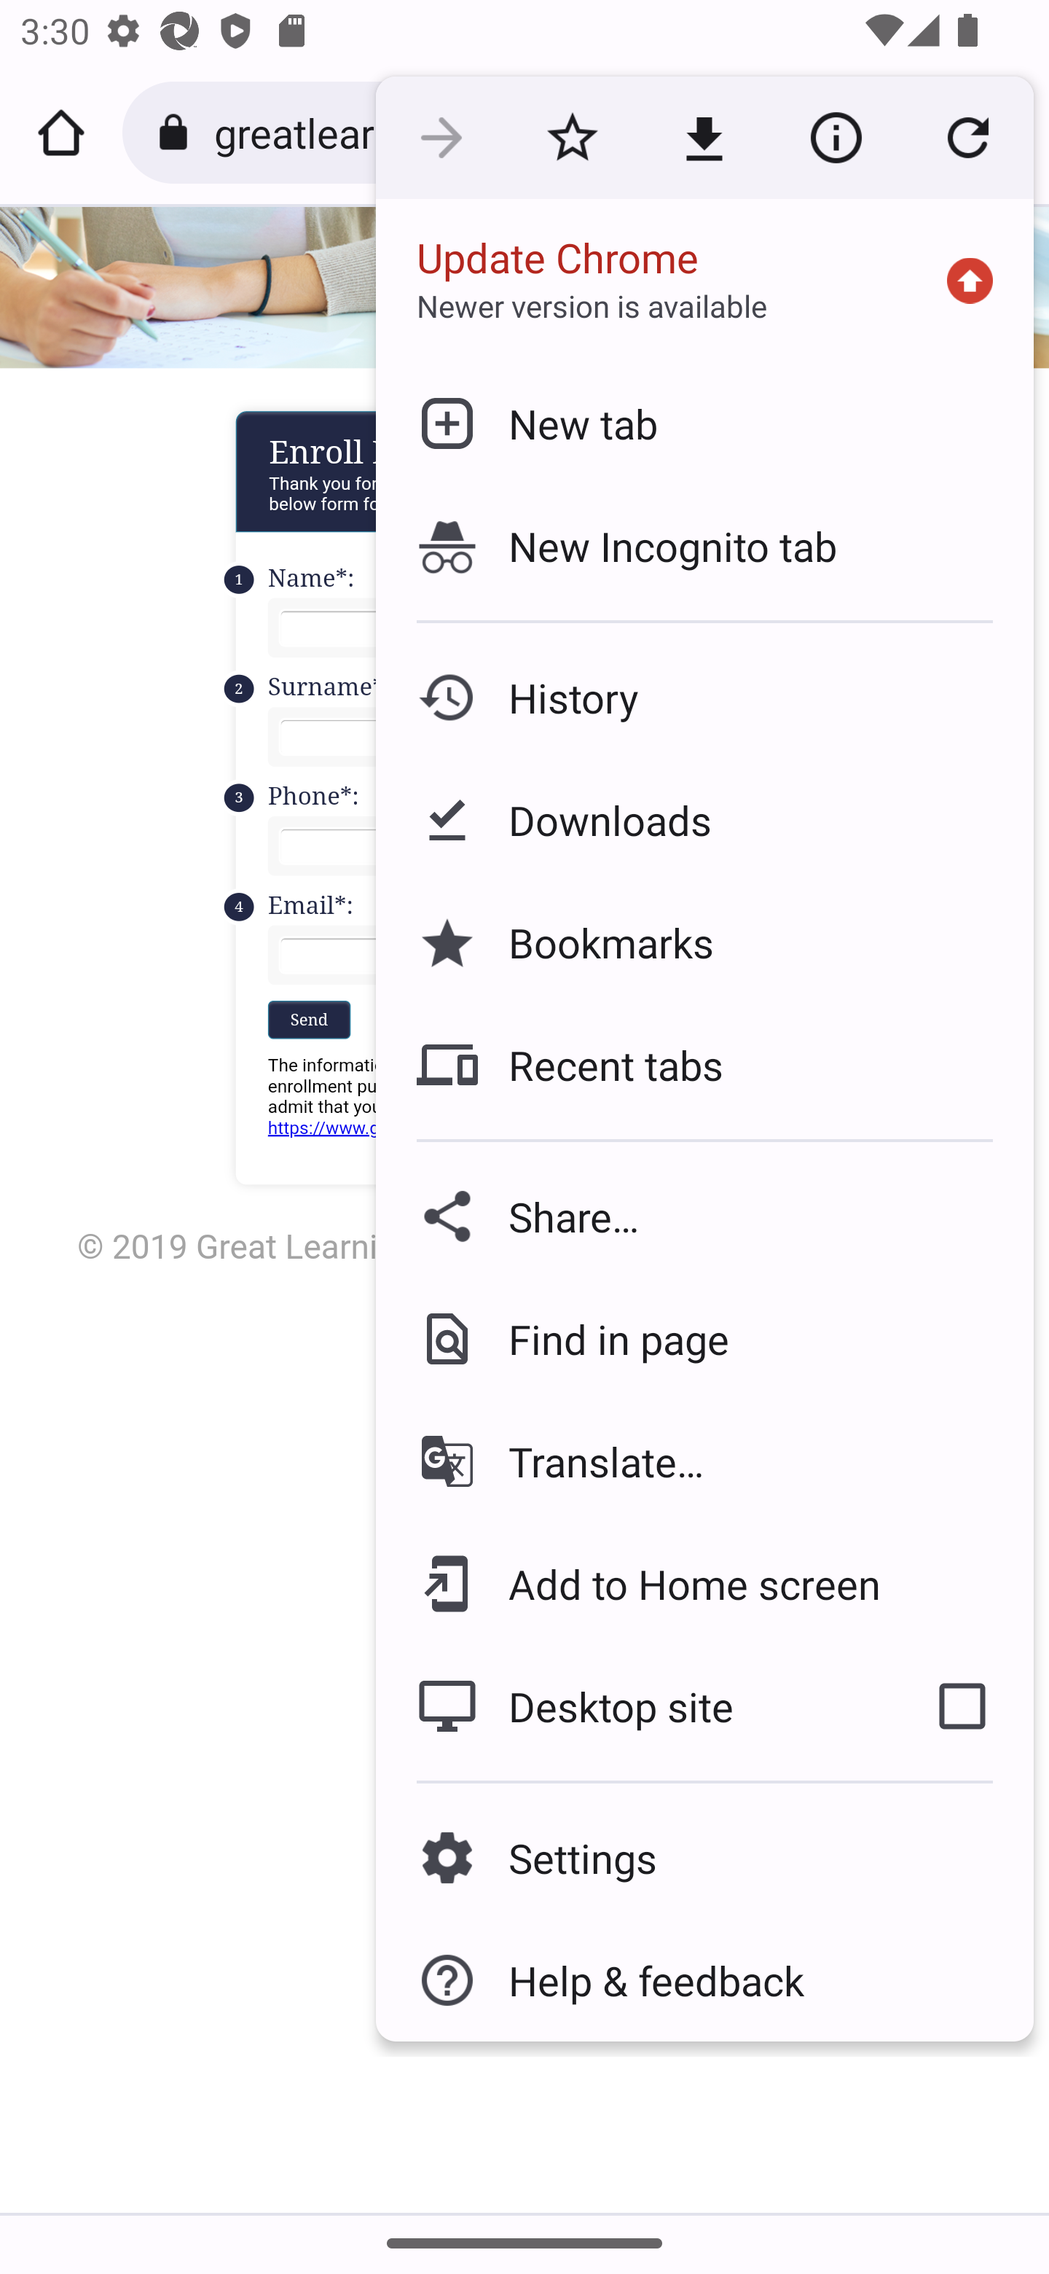  What do you see at coordinates (704, 698) in the screenshot?
I see `History` at bounding box center [704, 698].